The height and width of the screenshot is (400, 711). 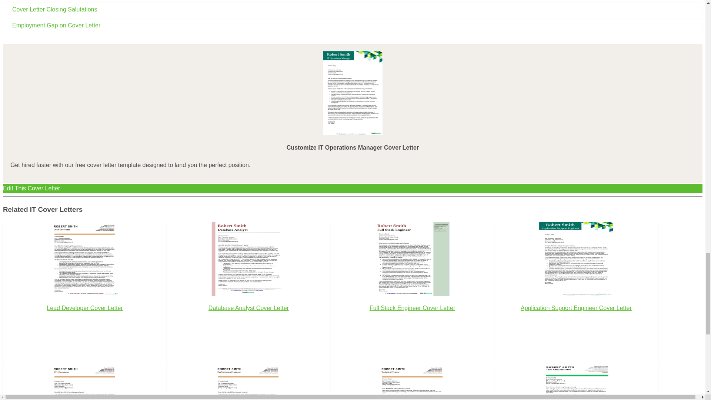 What do you see at coordinates (412, 382) in the screenshot?
I see `Technical Trainer Cover Letter` at bounding box center [412, 382].